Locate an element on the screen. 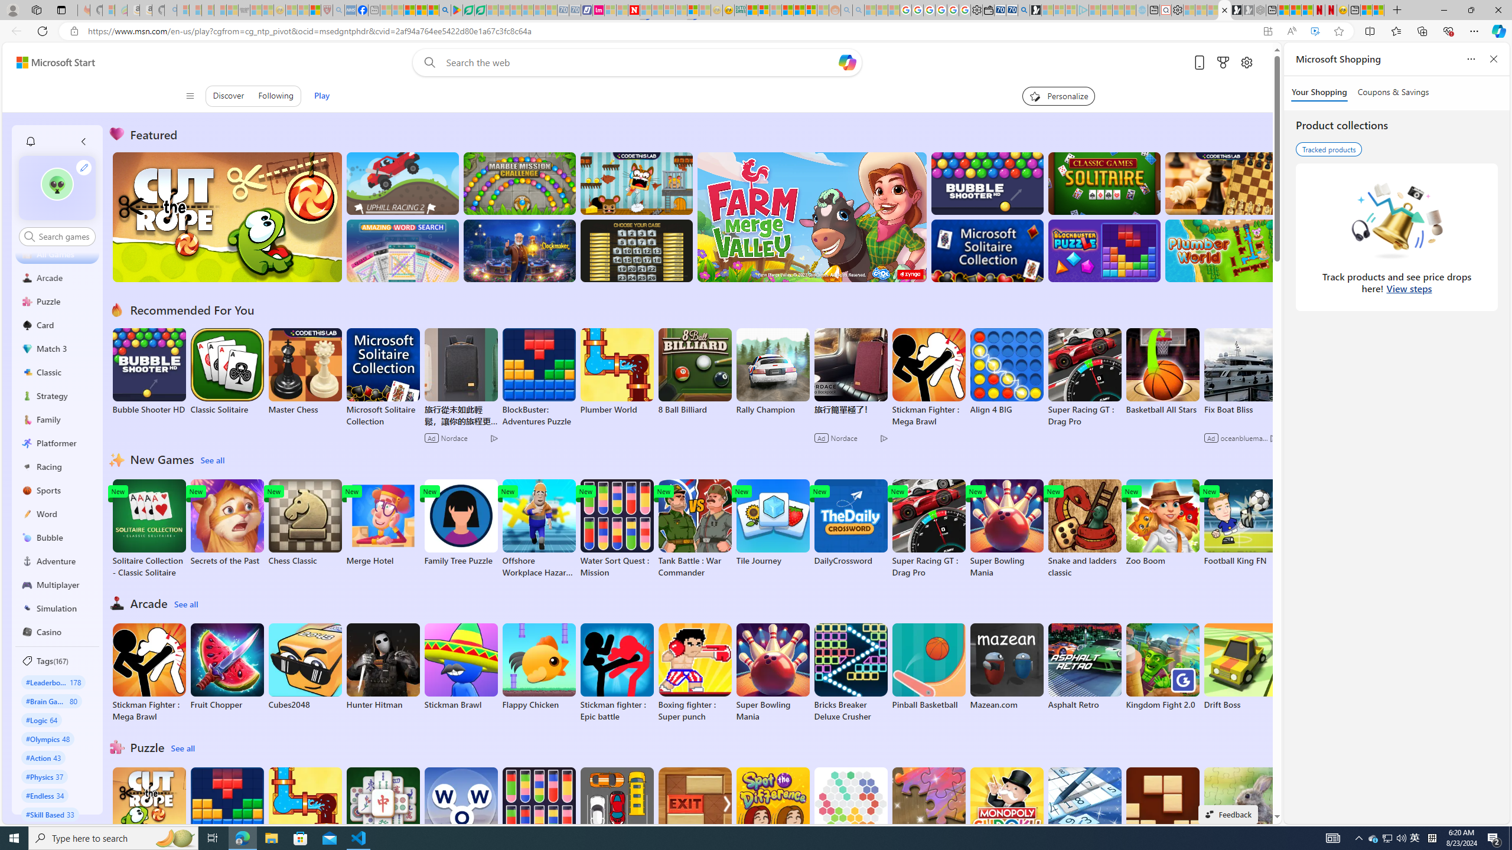 The image size is (1512, 850). #Action 43 is located at coordinates (44, 758).